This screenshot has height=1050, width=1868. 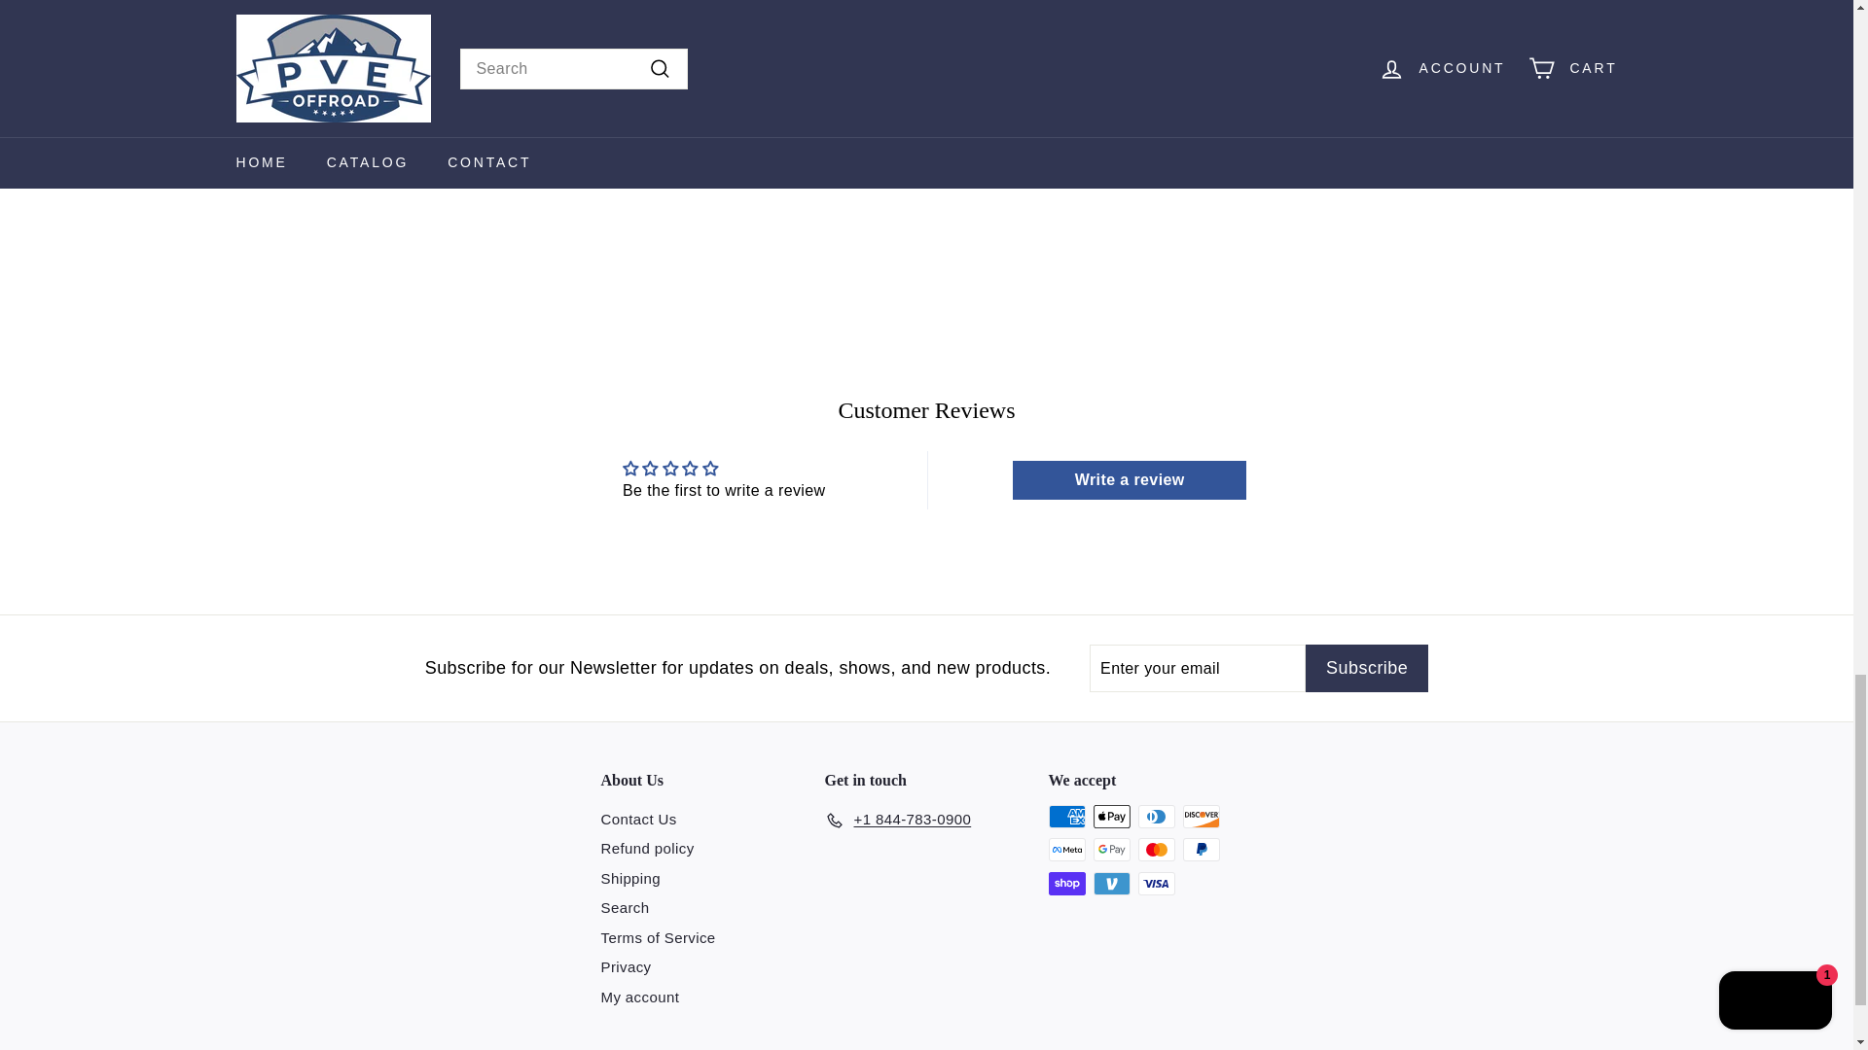 What do you see at coordinates (1066, 849) in the screenshot?
I see `Meta Pay` at bounding box center [1066, 849].